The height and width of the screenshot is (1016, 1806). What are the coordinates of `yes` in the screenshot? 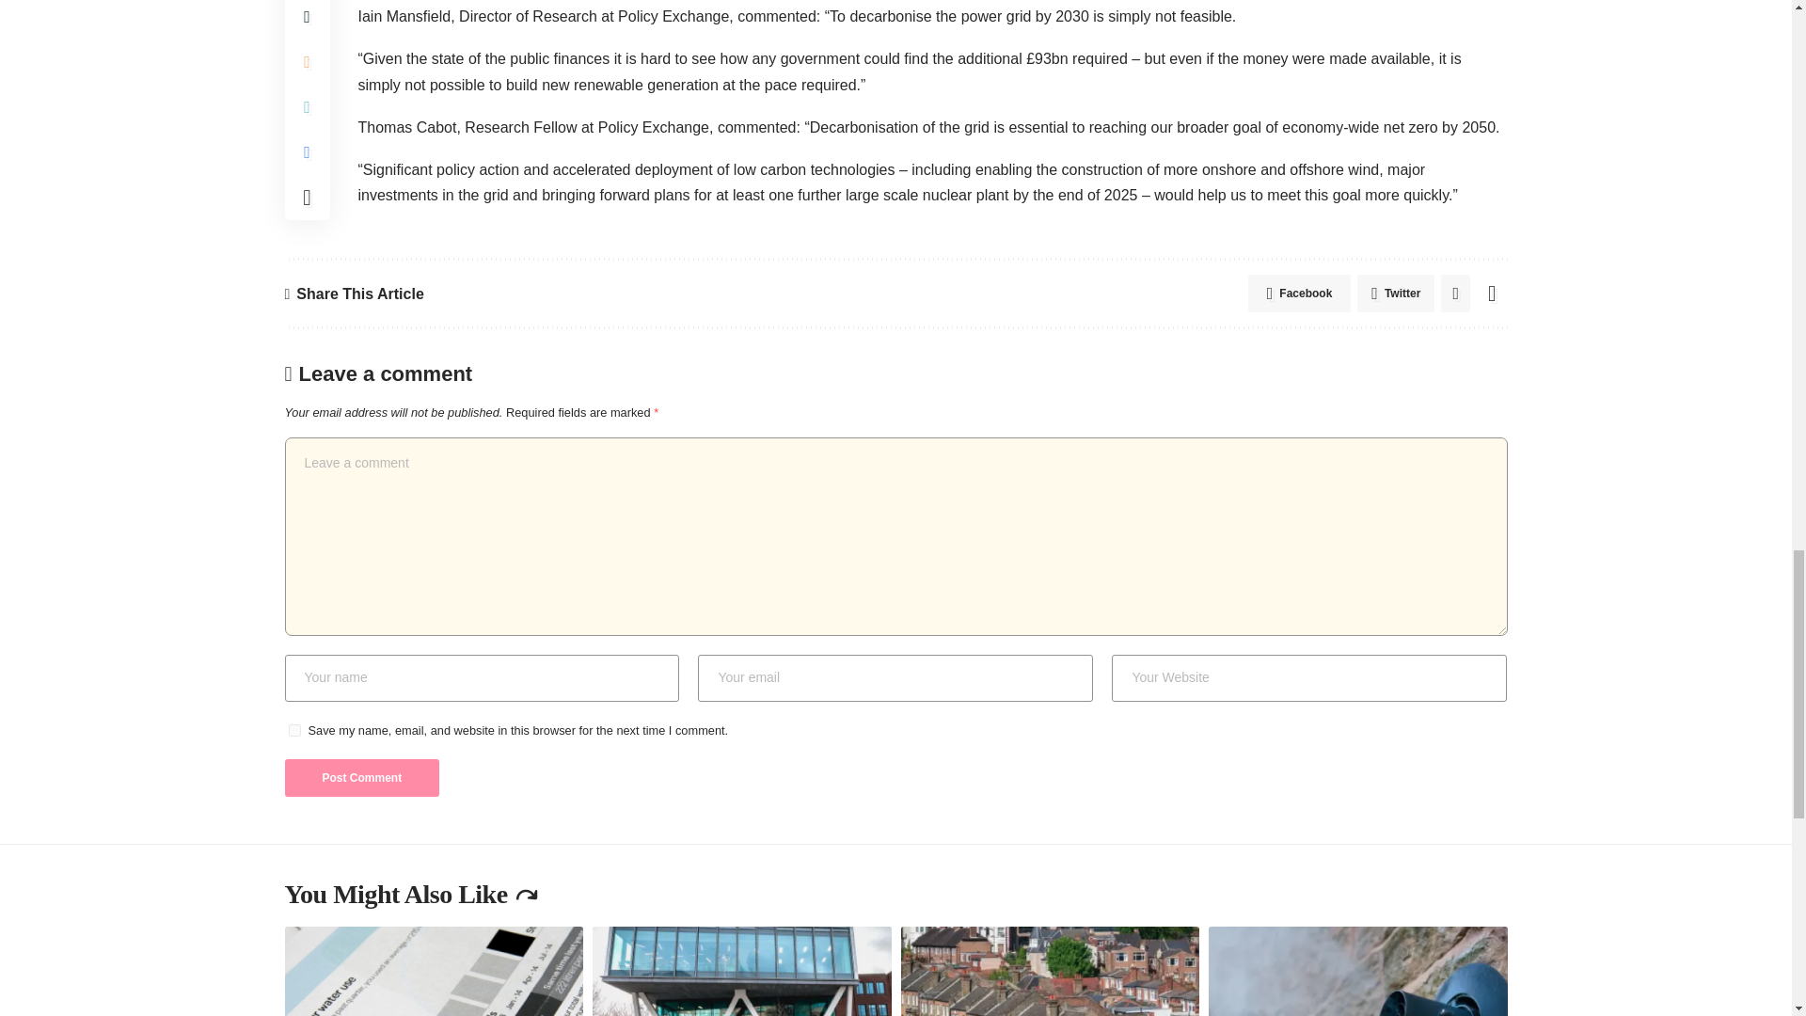 It's located at (293, 730).